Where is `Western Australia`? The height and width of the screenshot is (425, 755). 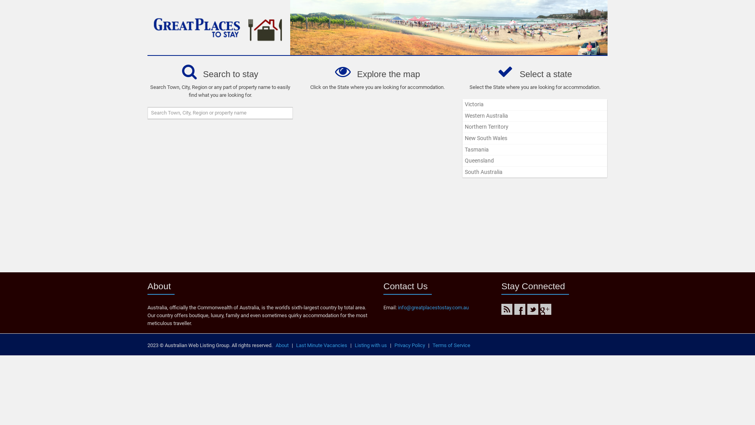
Western Australia is located at coordinates (535, 116).